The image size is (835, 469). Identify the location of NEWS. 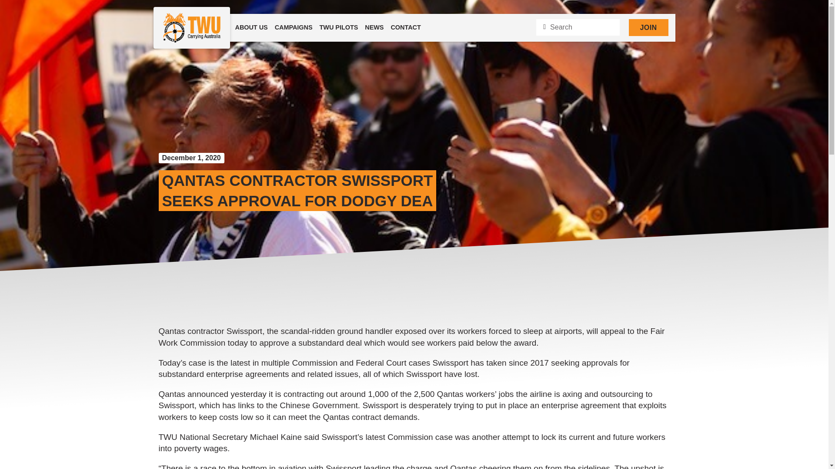
(374, 28).